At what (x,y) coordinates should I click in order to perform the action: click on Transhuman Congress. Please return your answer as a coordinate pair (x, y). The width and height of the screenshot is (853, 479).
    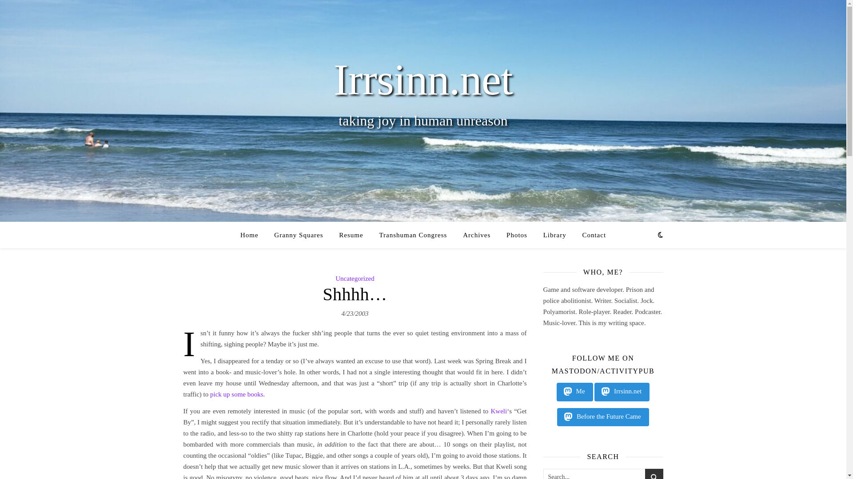
    Looking at the image, I should click on (413, 235).